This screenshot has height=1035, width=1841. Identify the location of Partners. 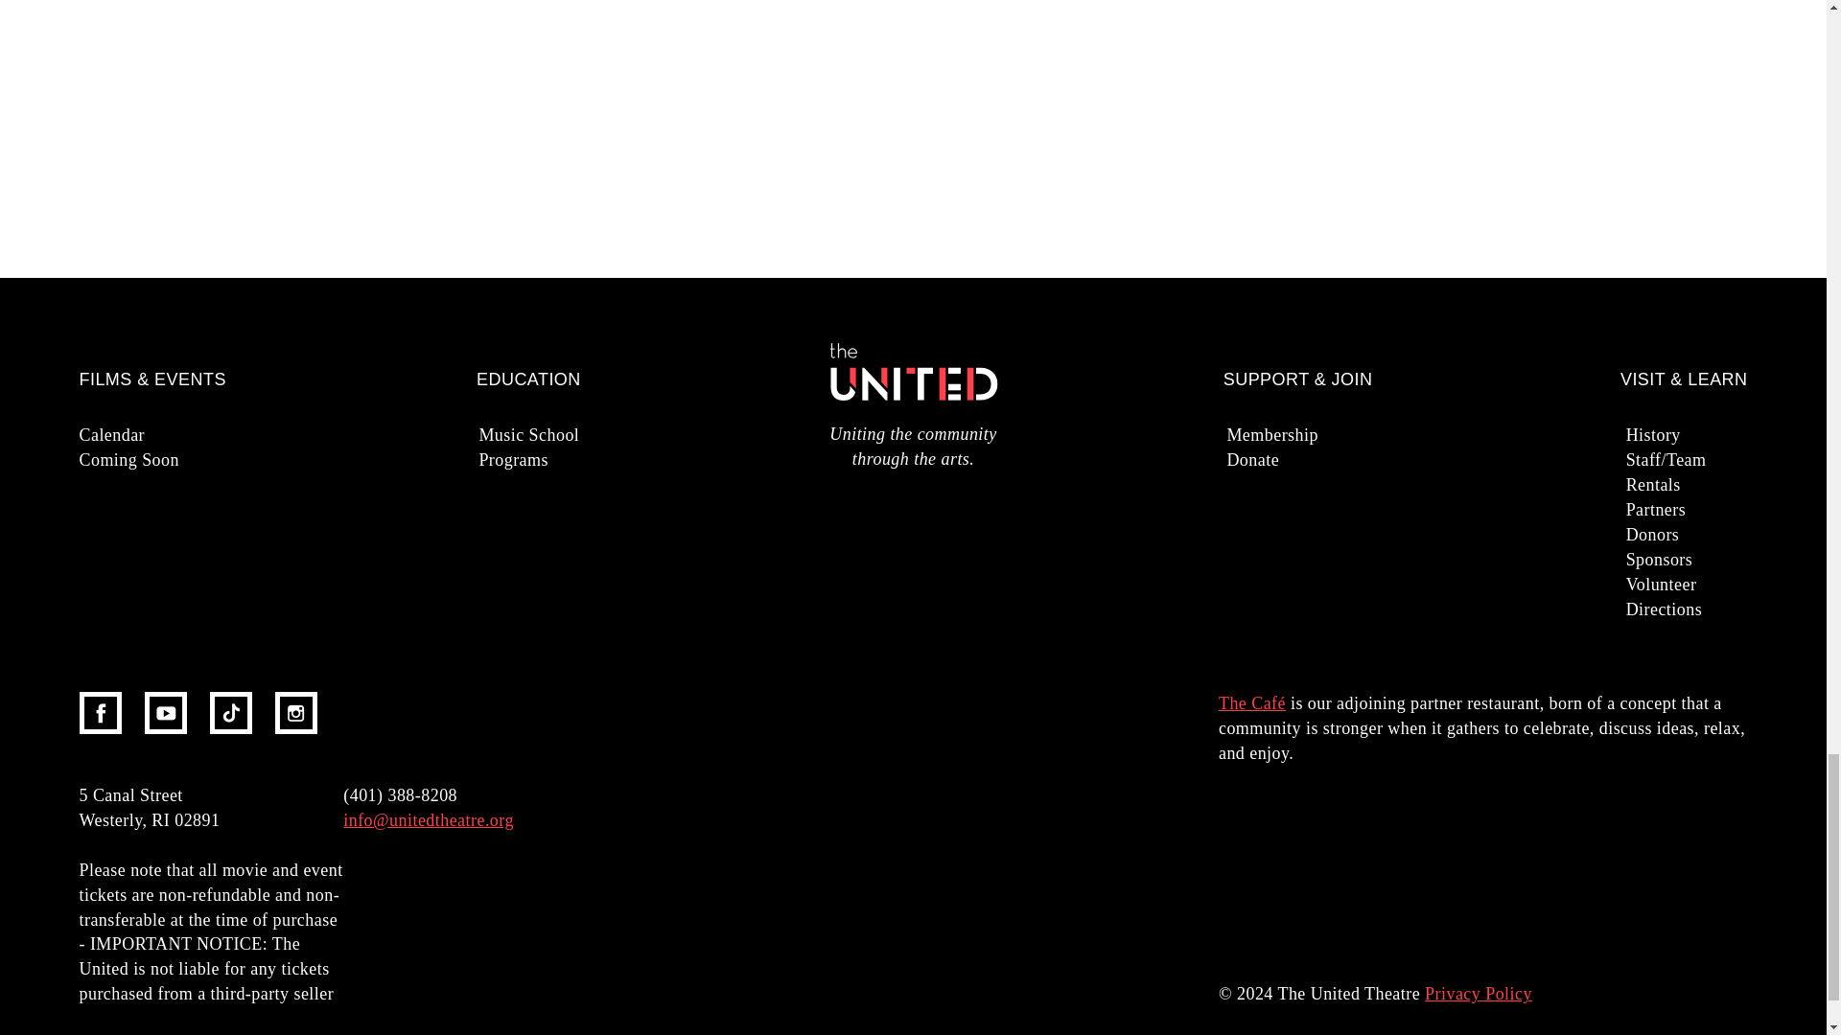
(1722, 510).